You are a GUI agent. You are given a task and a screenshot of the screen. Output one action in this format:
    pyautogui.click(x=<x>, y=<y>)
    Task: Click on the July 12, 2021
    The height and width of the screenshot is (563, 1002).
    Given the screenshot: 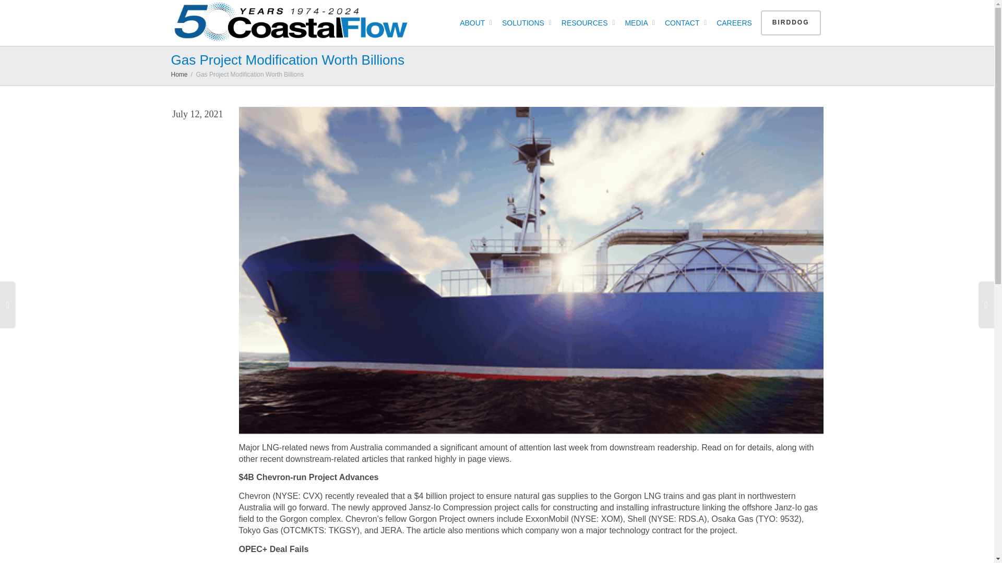 What is the action you would take?
    pyautogui.click(x=197, y=115)
    